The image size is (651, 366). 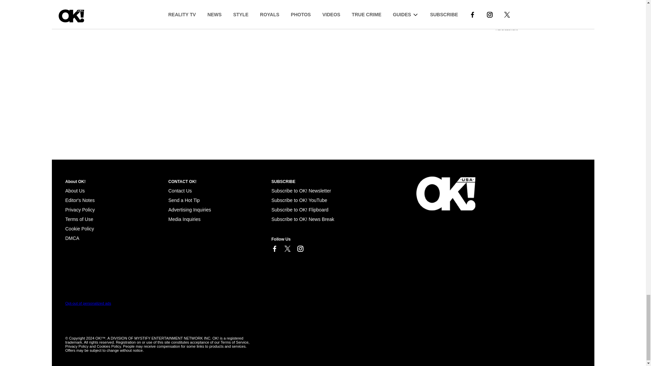 I want to click on Link to Instagram, so click(x=300, y=249).